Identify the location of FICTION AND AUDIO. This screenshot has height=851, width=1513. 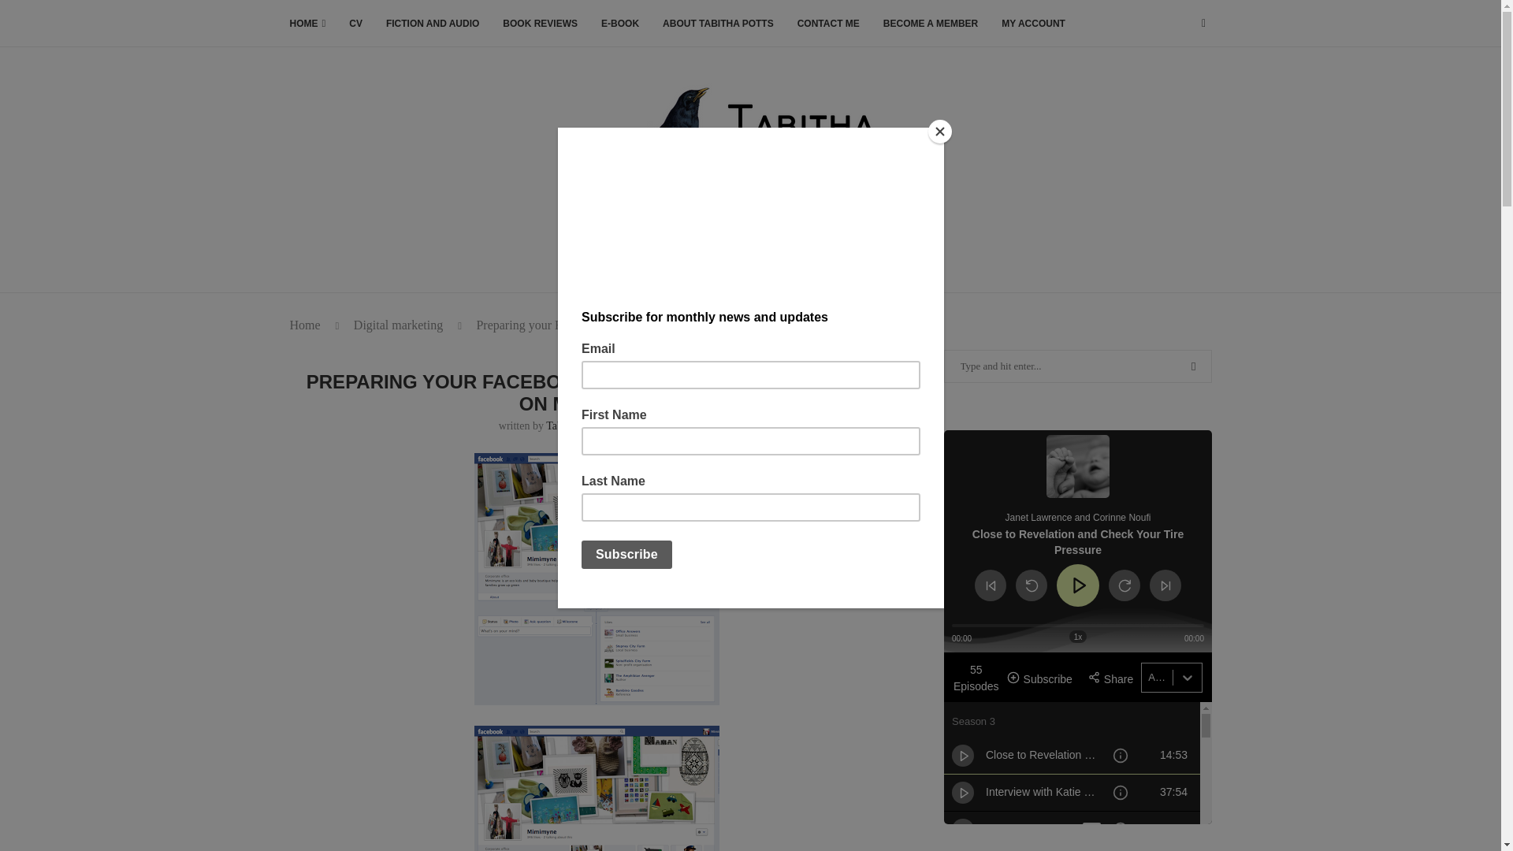
(432, 24).